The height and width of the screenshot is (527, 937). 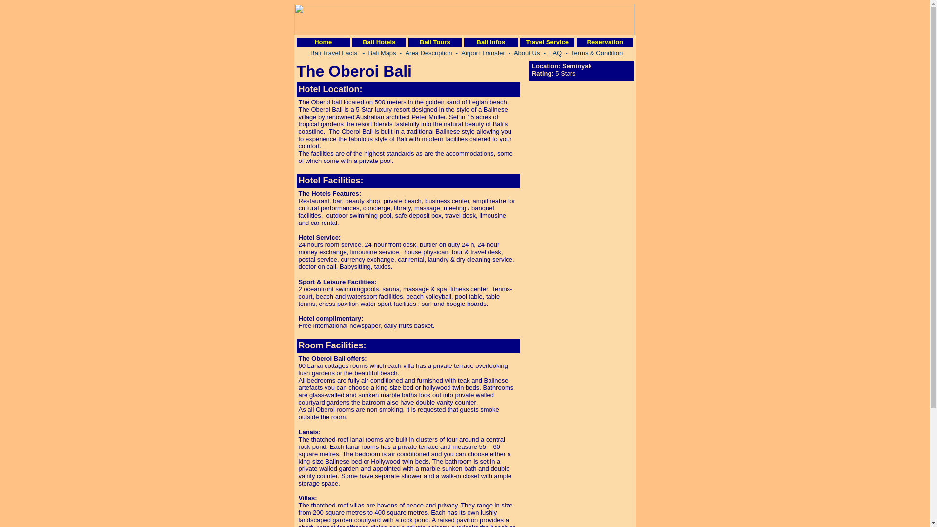 I want to click on Travel Service, so click(x=547, y=42).